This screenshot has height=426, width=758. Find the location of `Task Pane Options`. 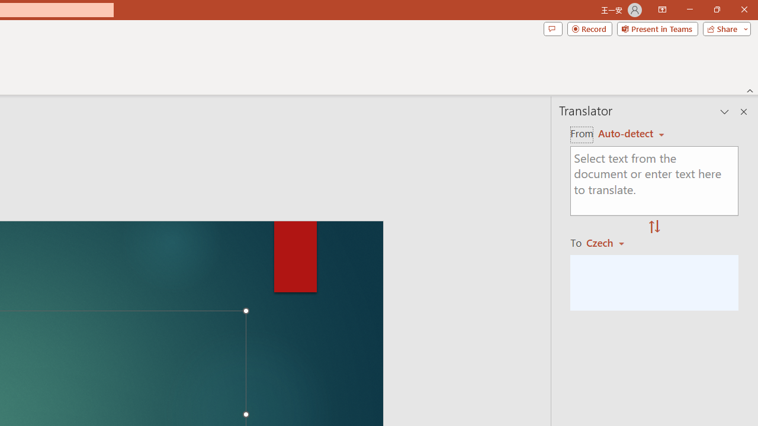

Task Pane Options is located at coordinates (725, 111).